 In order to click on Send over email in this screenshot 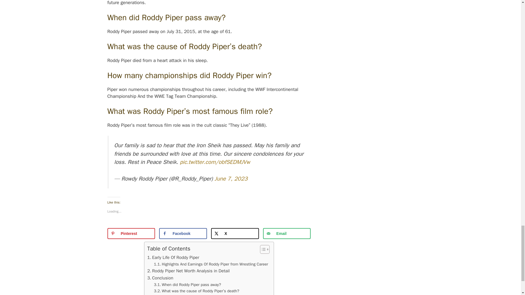, I will do `click(287, 233)`.